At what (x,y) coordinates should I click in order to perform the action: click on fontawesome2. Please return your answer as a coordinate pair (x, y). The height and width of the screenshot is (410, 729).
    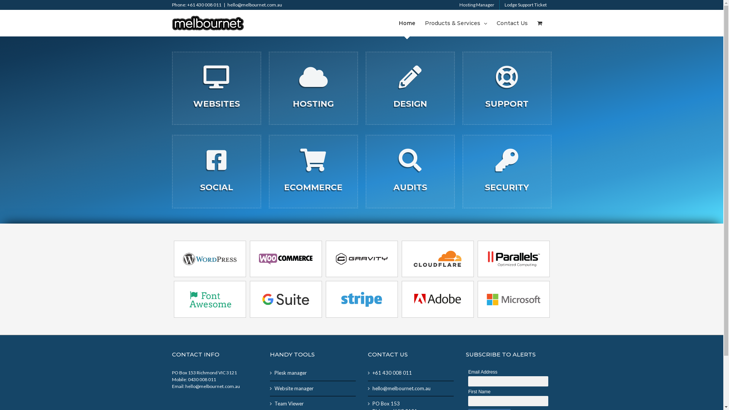
    Looking at the image, I should click on (210, 299).